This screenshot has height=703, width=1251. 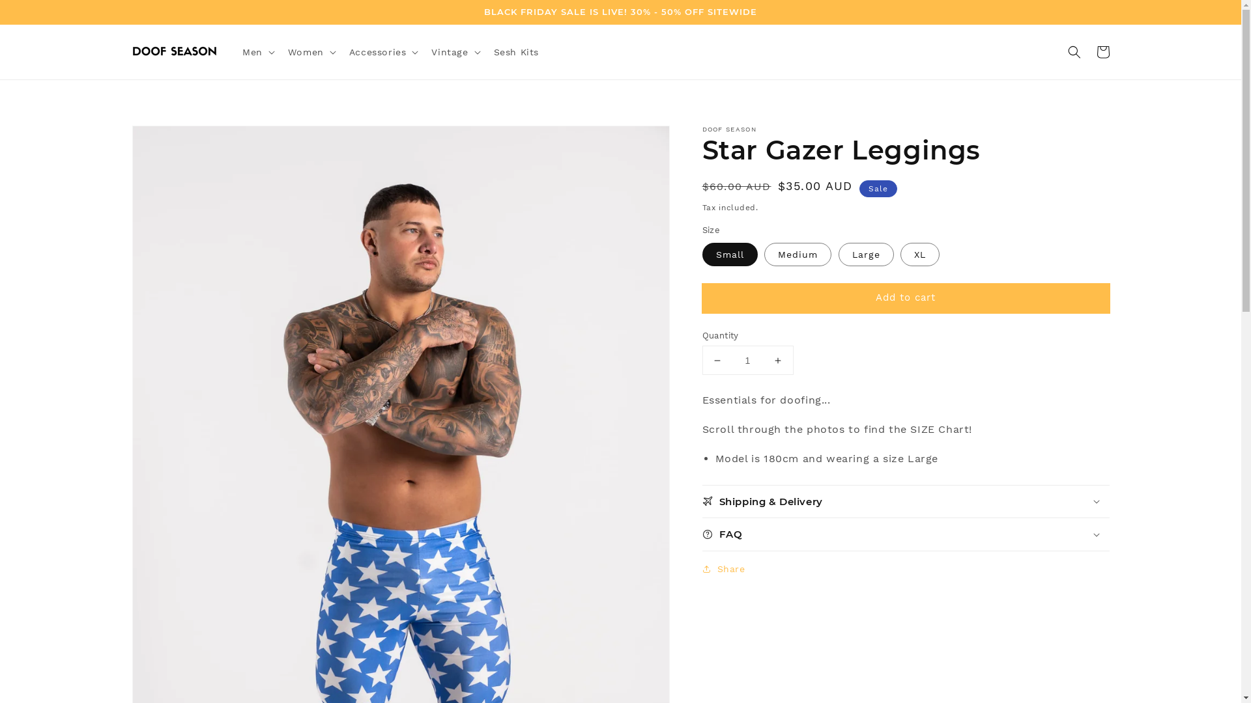 What do you see at coordinates (171, 139) in the screenshot?
I see `Skip to product information` at bounding box center [171, 139].